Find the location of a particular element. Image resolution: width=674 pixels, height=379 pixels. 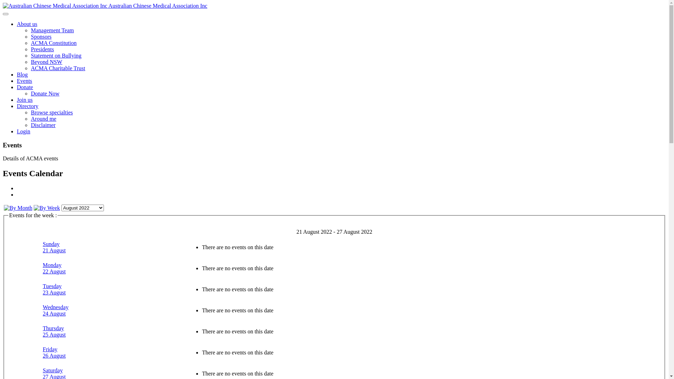

Tuesday
23 August is located at coordinates (54, 289).